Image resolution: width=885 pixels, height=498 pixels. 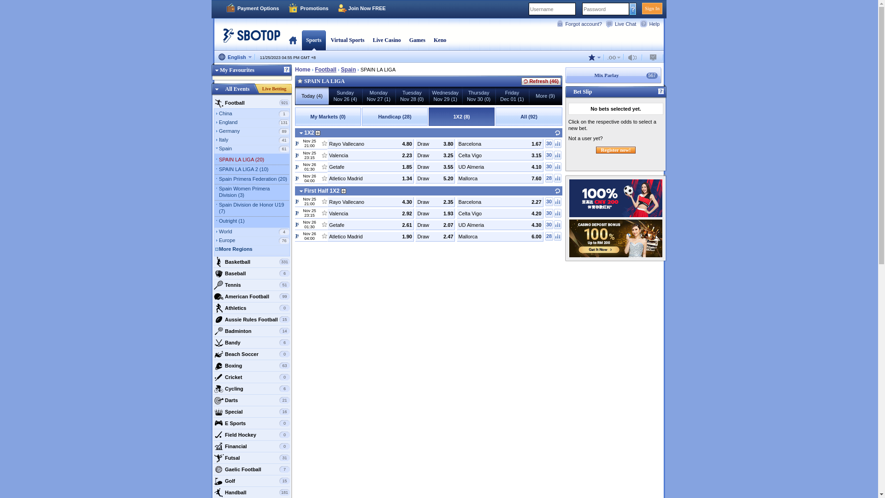 I want to click on Add to my markets, so click(x=345, y=191).